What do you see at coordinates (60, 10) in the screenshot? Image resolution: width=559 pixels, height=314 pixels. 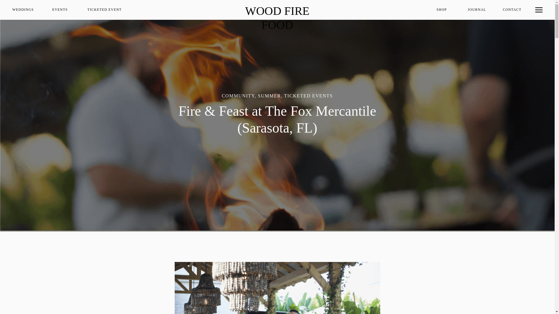 I see `EVENTS` at bounding box center [60, 10].